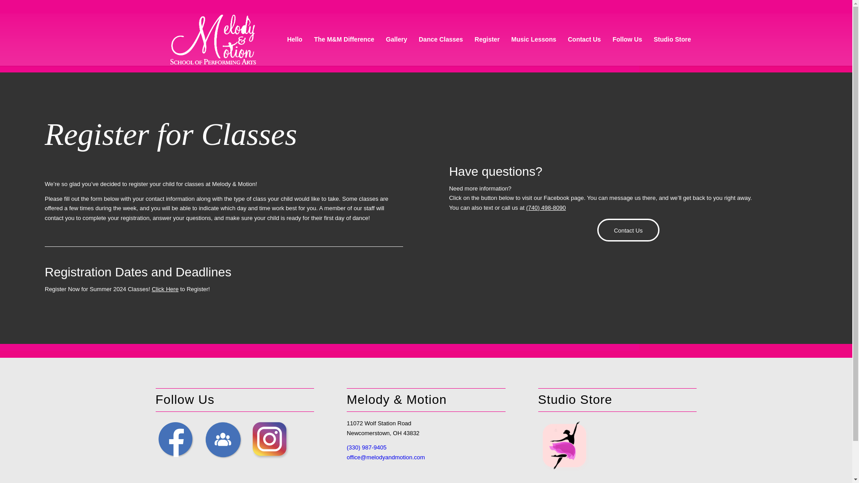 Image resolution: width=859 pixels, height=483 pixels. Describe the element at coordinates (533, 39) in the screenshot. I see `Music Lessons` at that location.